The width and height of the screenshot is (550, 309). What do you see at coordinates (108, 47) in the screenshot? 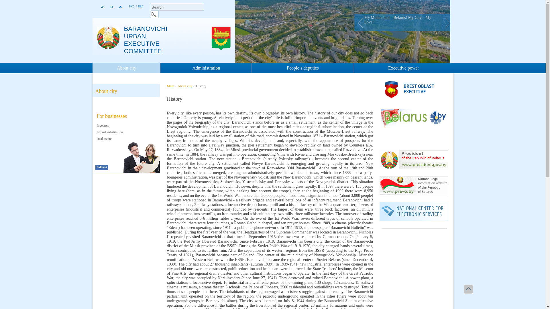
I see `State emblem of the Republic of Belarus` at bounding box center [108, 47].